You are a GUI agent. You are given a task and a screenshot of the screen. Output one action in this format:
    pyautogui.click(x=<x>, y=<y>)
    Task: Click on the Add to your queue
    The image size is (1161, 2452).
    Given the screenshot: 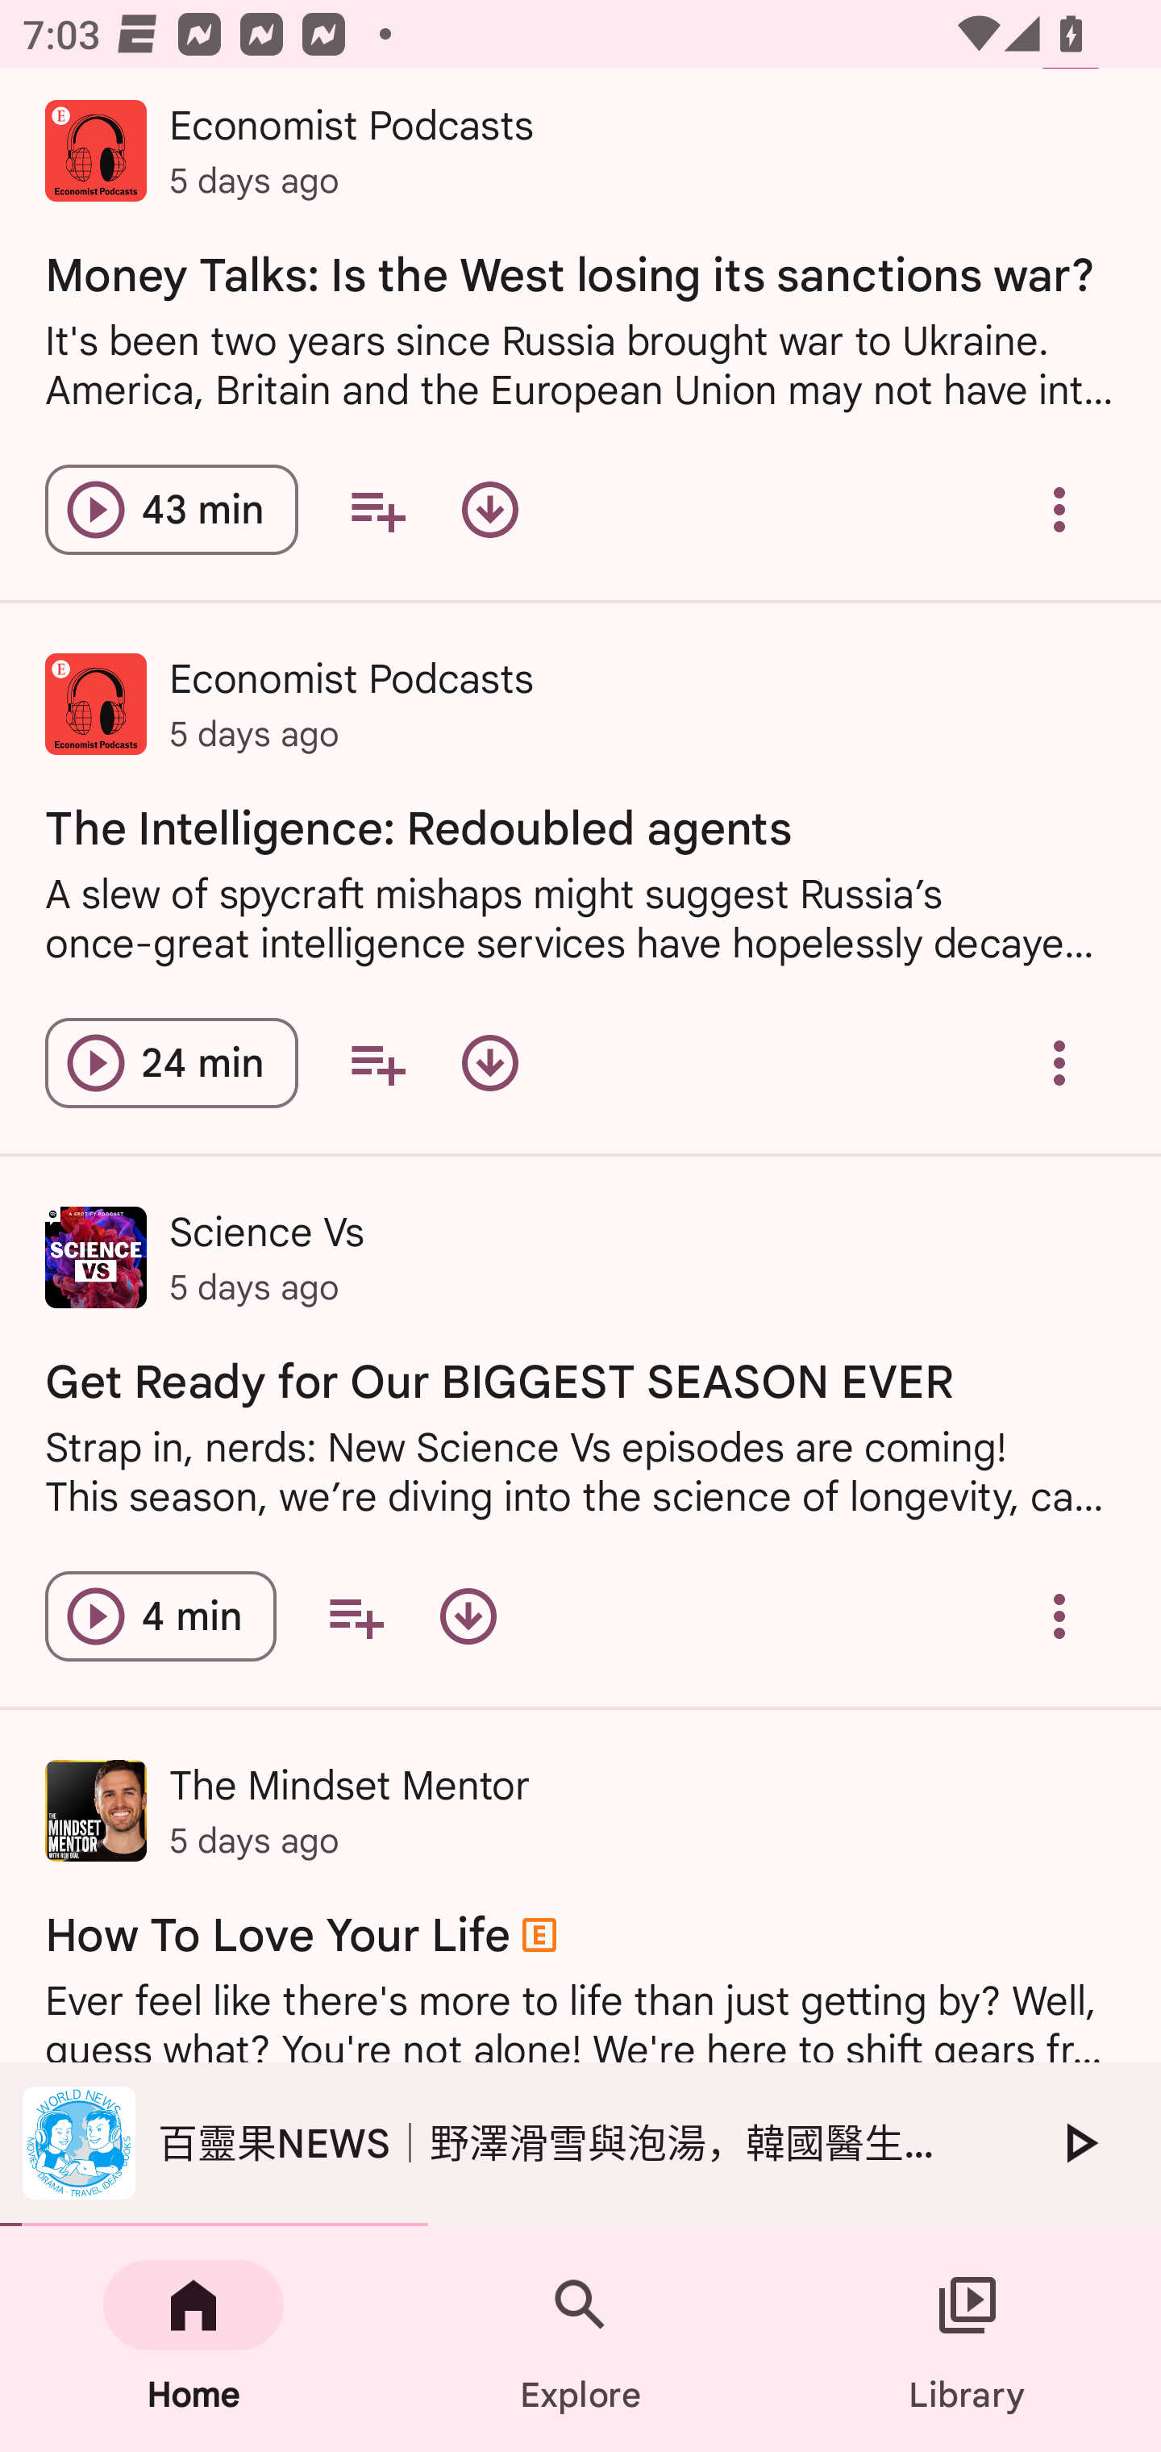 What is the action you would take?
    pyautogui.click(x=356, y=1616)
    